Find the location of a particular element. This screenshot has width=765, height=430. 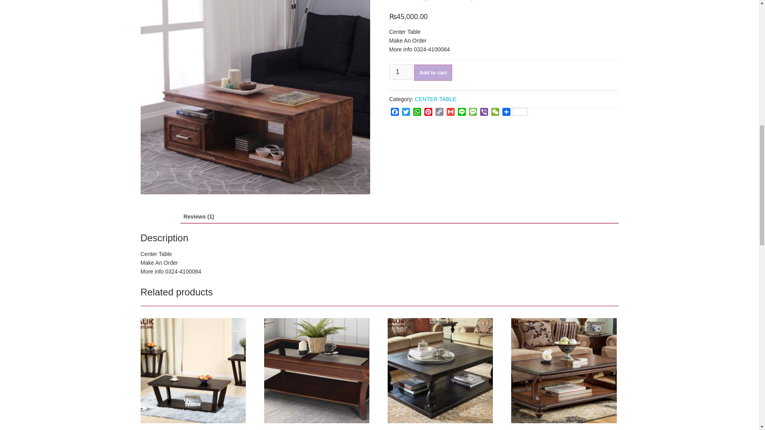

WeChat is located at coordinates (495, 113).